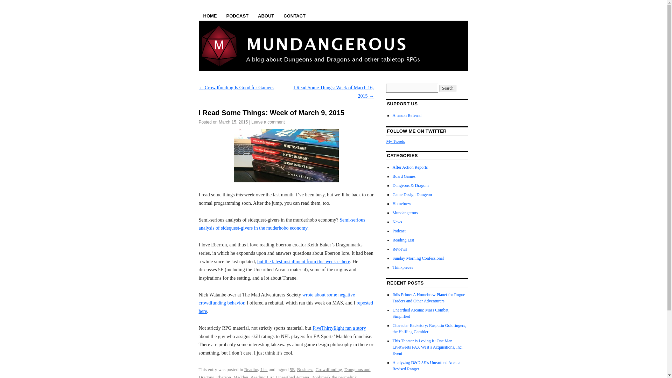 The width and height of the screenshot is (672, 378). I want to click on Leave a comment, so click(268, 122).